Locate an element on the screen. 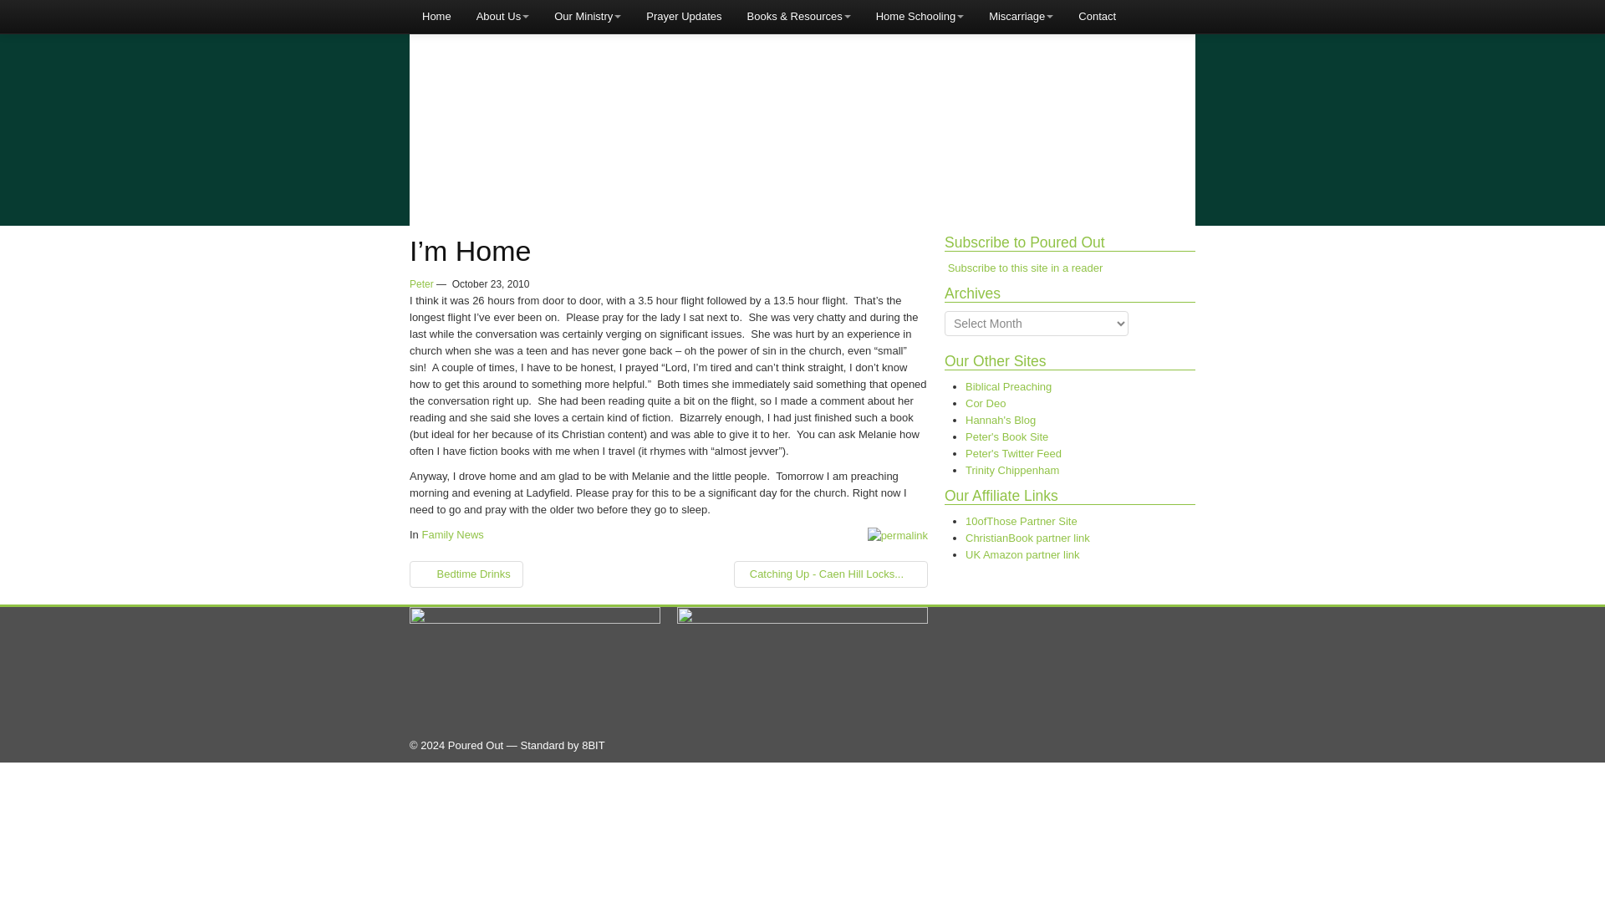  Contact is located at coordinates (1097, 17).